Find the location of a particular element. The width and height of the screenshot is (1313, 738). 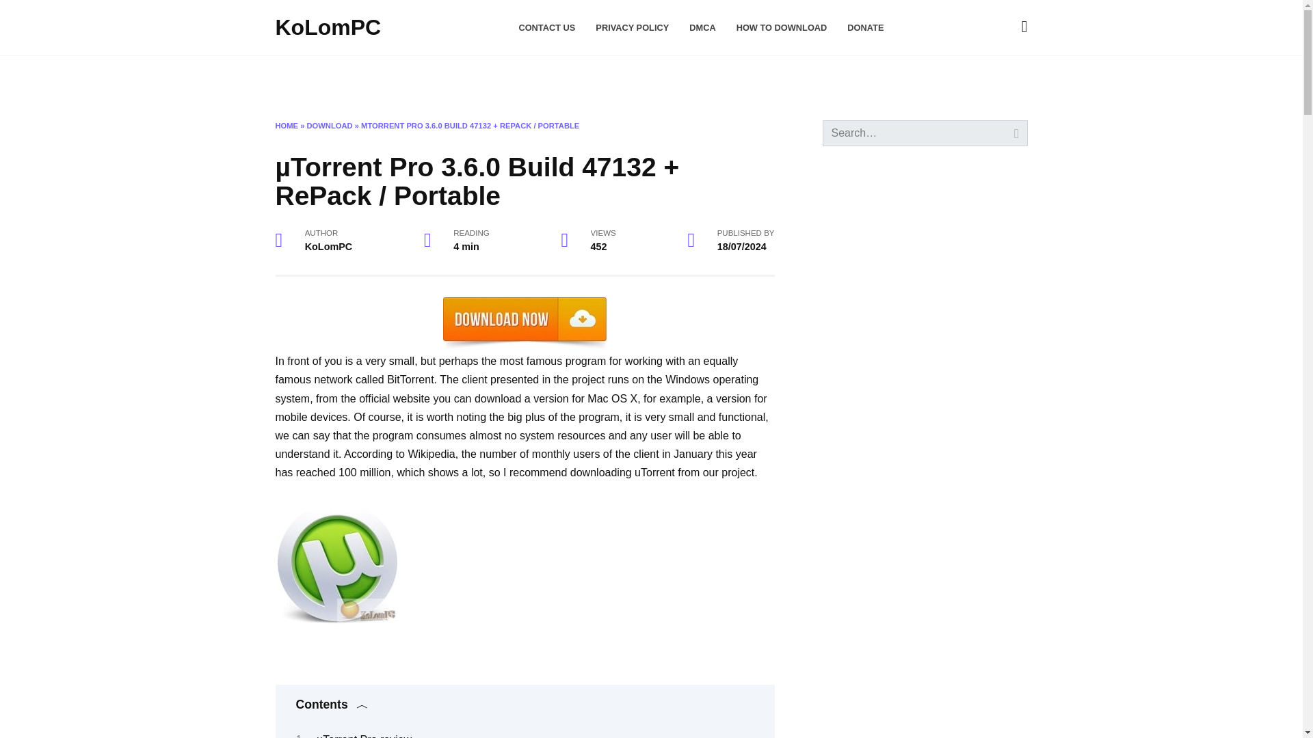

CONTACT US is located at coordinates (546, 27).